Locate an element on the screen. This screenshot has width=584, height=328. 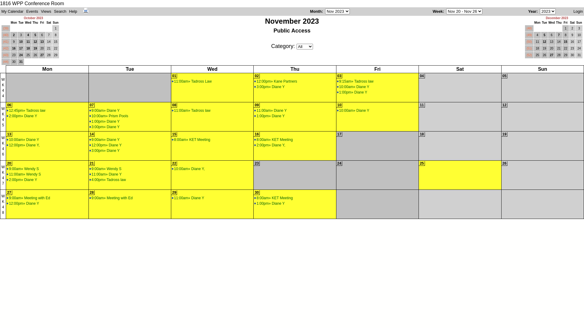
15 is located at coordinates (56, 42).